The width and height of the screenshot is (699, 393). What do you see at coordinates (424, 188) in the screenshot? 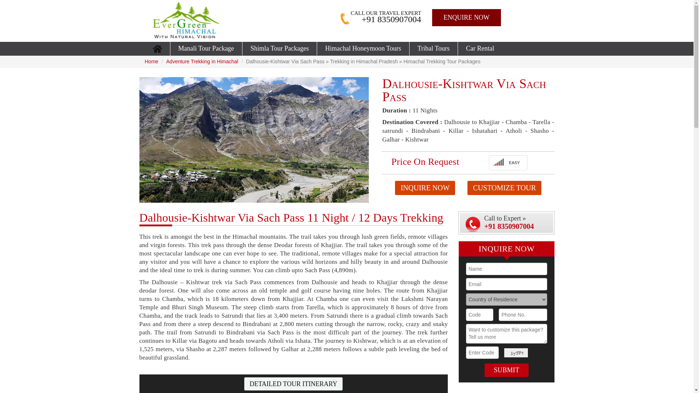
I see `INQUIRE NOW` at bounding box center [424, 188].